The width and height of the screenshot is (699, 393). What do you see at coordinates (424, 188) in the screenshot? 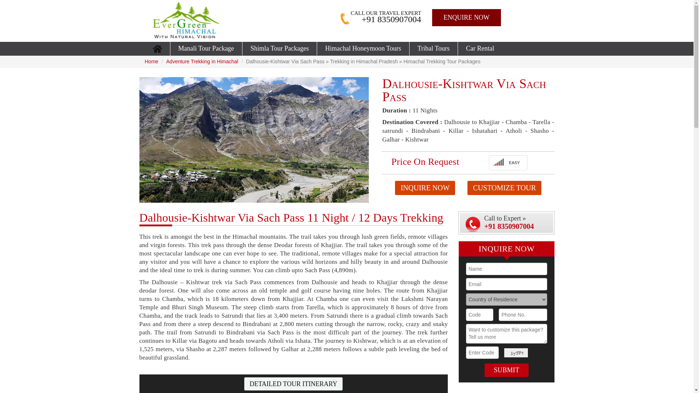
I see `INQUIRE NOW` at bounding box center [424, 188].